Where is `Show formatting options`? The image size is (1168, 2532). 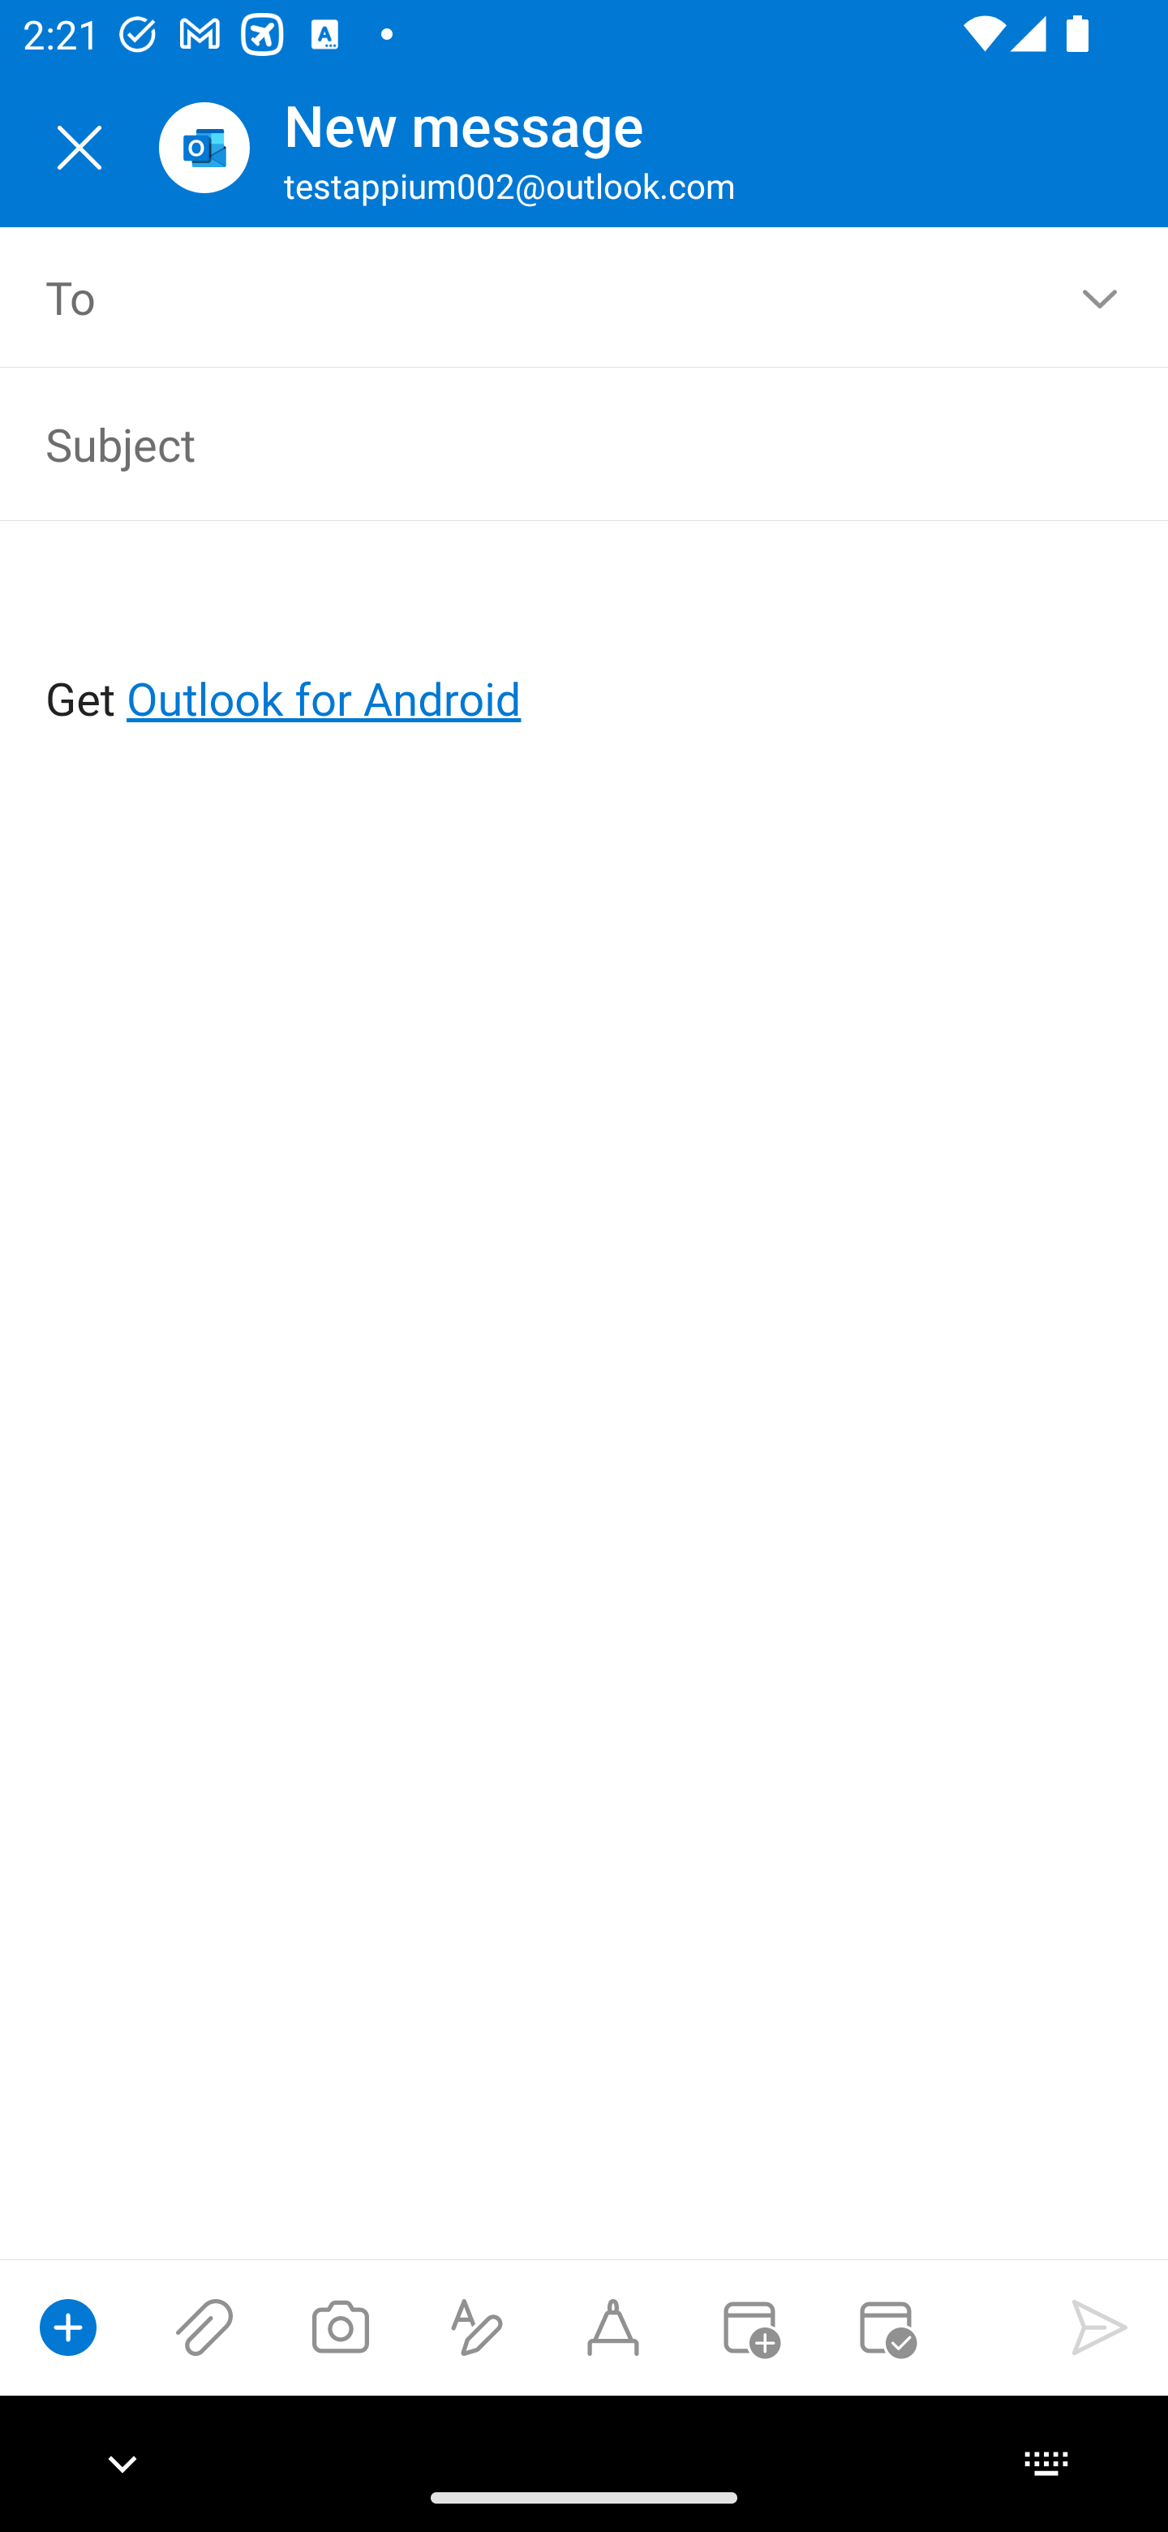
Show formatting options is located at coordinates (477, 2327).